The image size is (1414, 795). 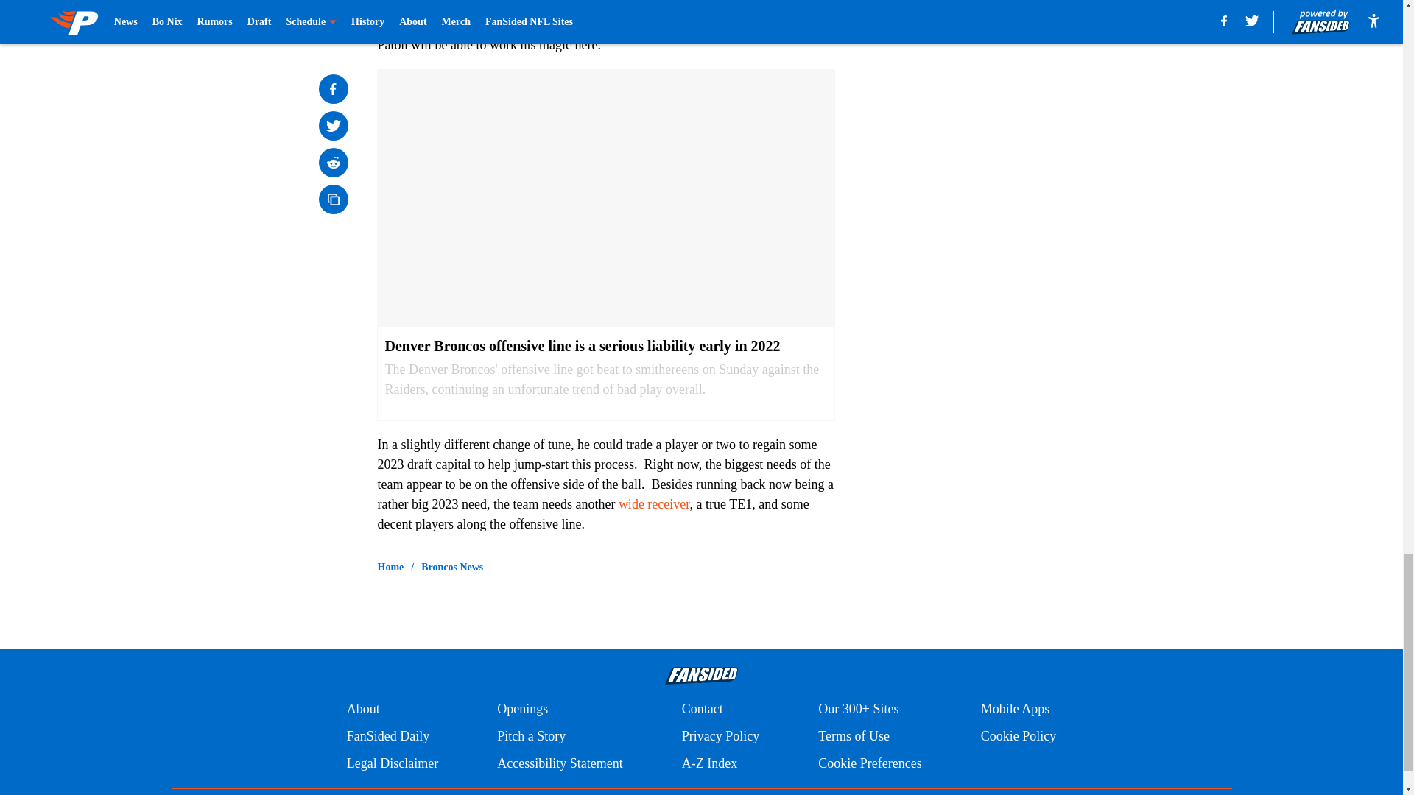 What do you see at coordinates (720, 736) in the screenshot?
I see `Privacy Policy` at bounding box center [720, 736].